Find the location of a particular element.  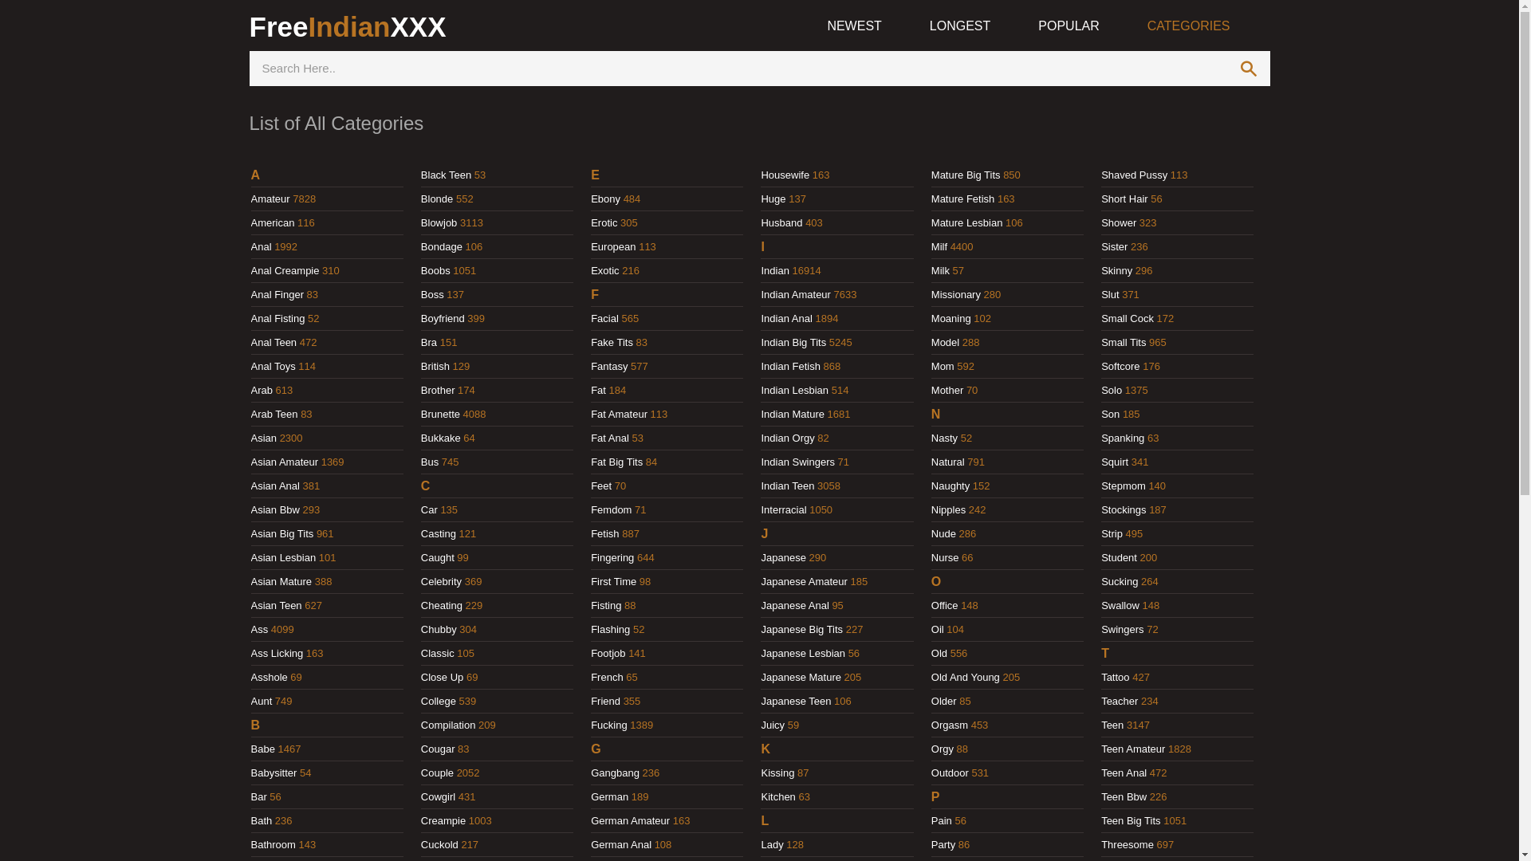

Mom is located at coordinates (943, 367).